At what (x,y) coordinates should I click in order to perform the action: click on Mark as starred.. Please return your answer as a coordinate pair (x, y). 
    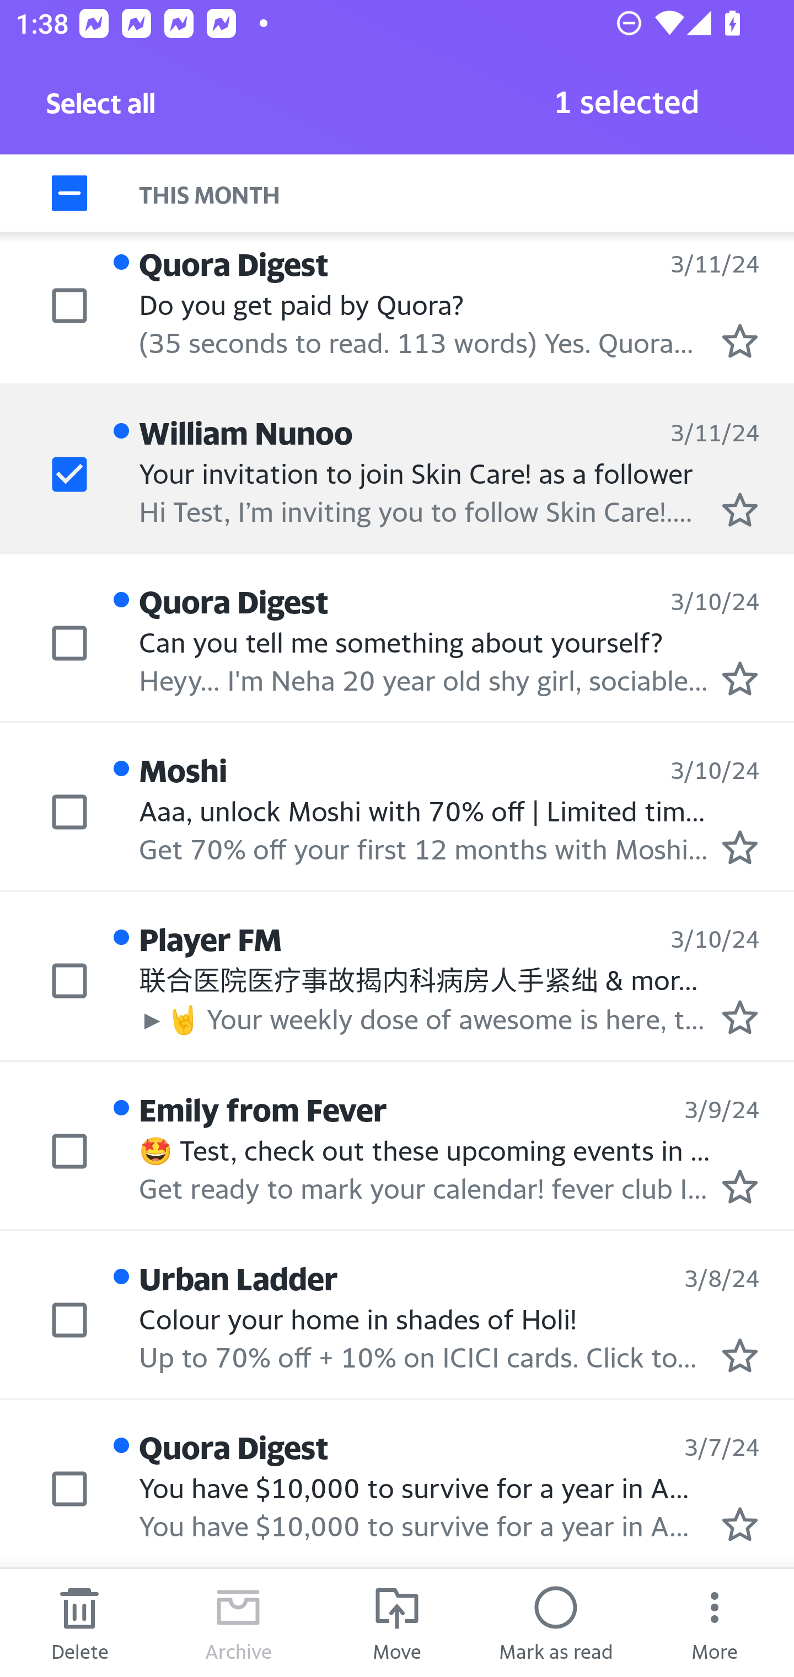
    Looking at the image, I should click on (740, 1523).